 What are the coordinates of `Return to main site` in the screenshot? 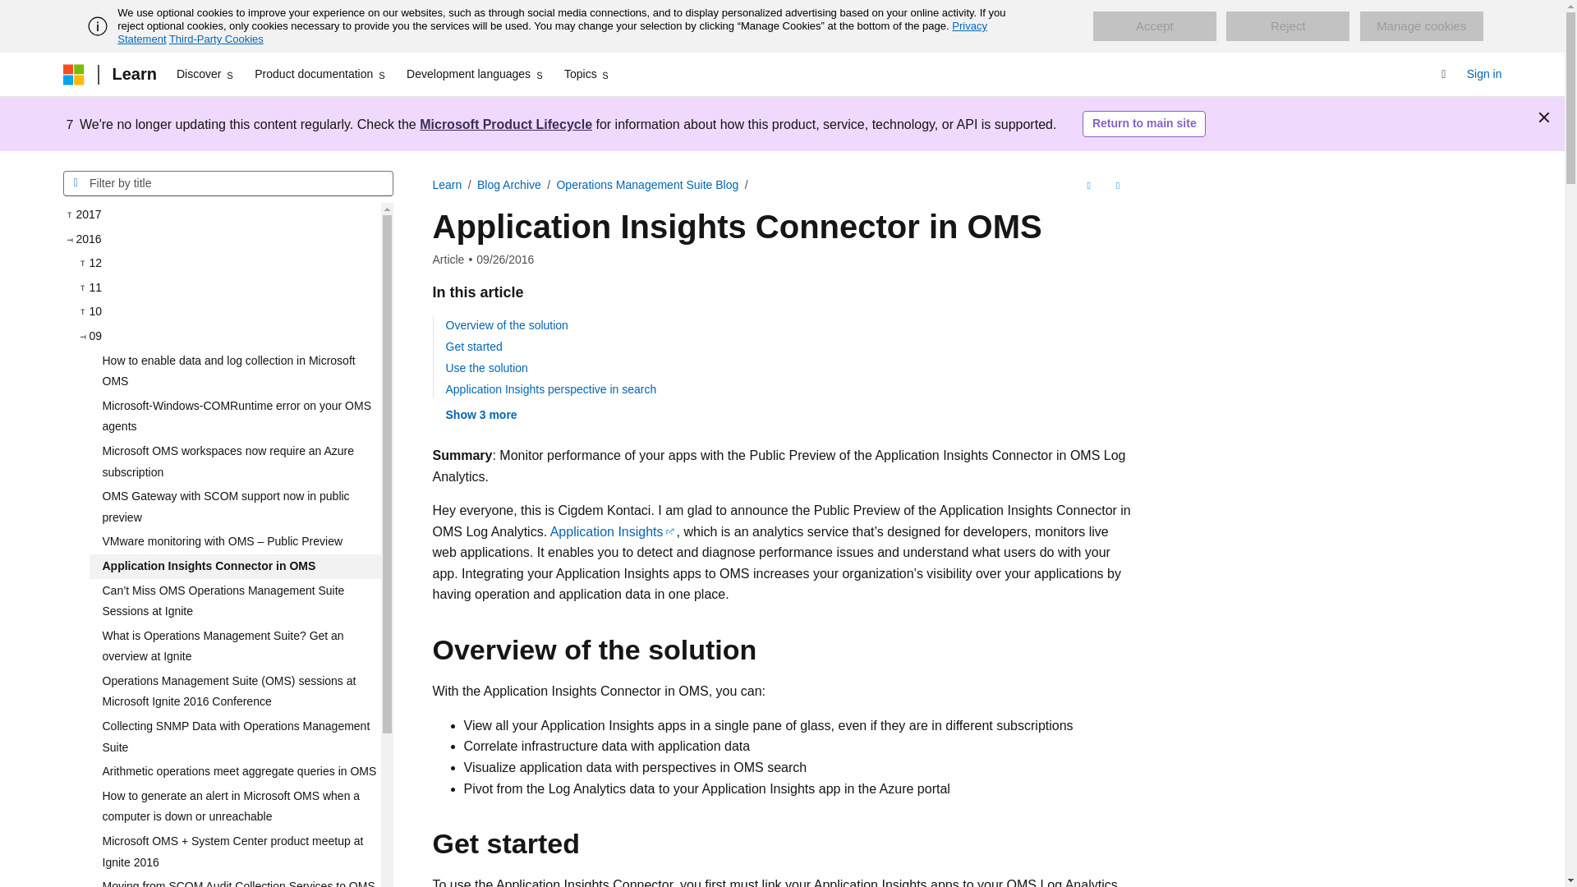 It's located at (1143, 124).